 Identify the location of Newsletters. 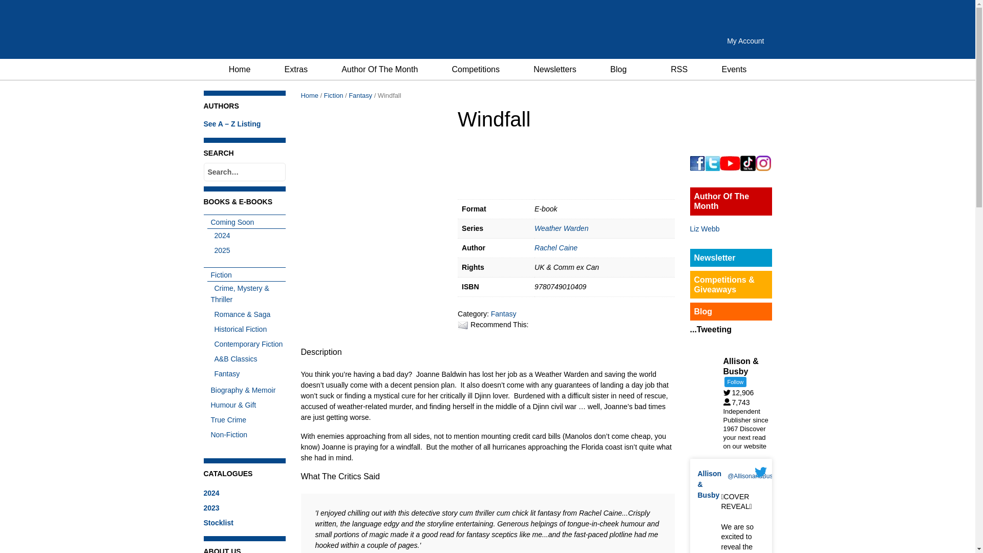
(555, 69).